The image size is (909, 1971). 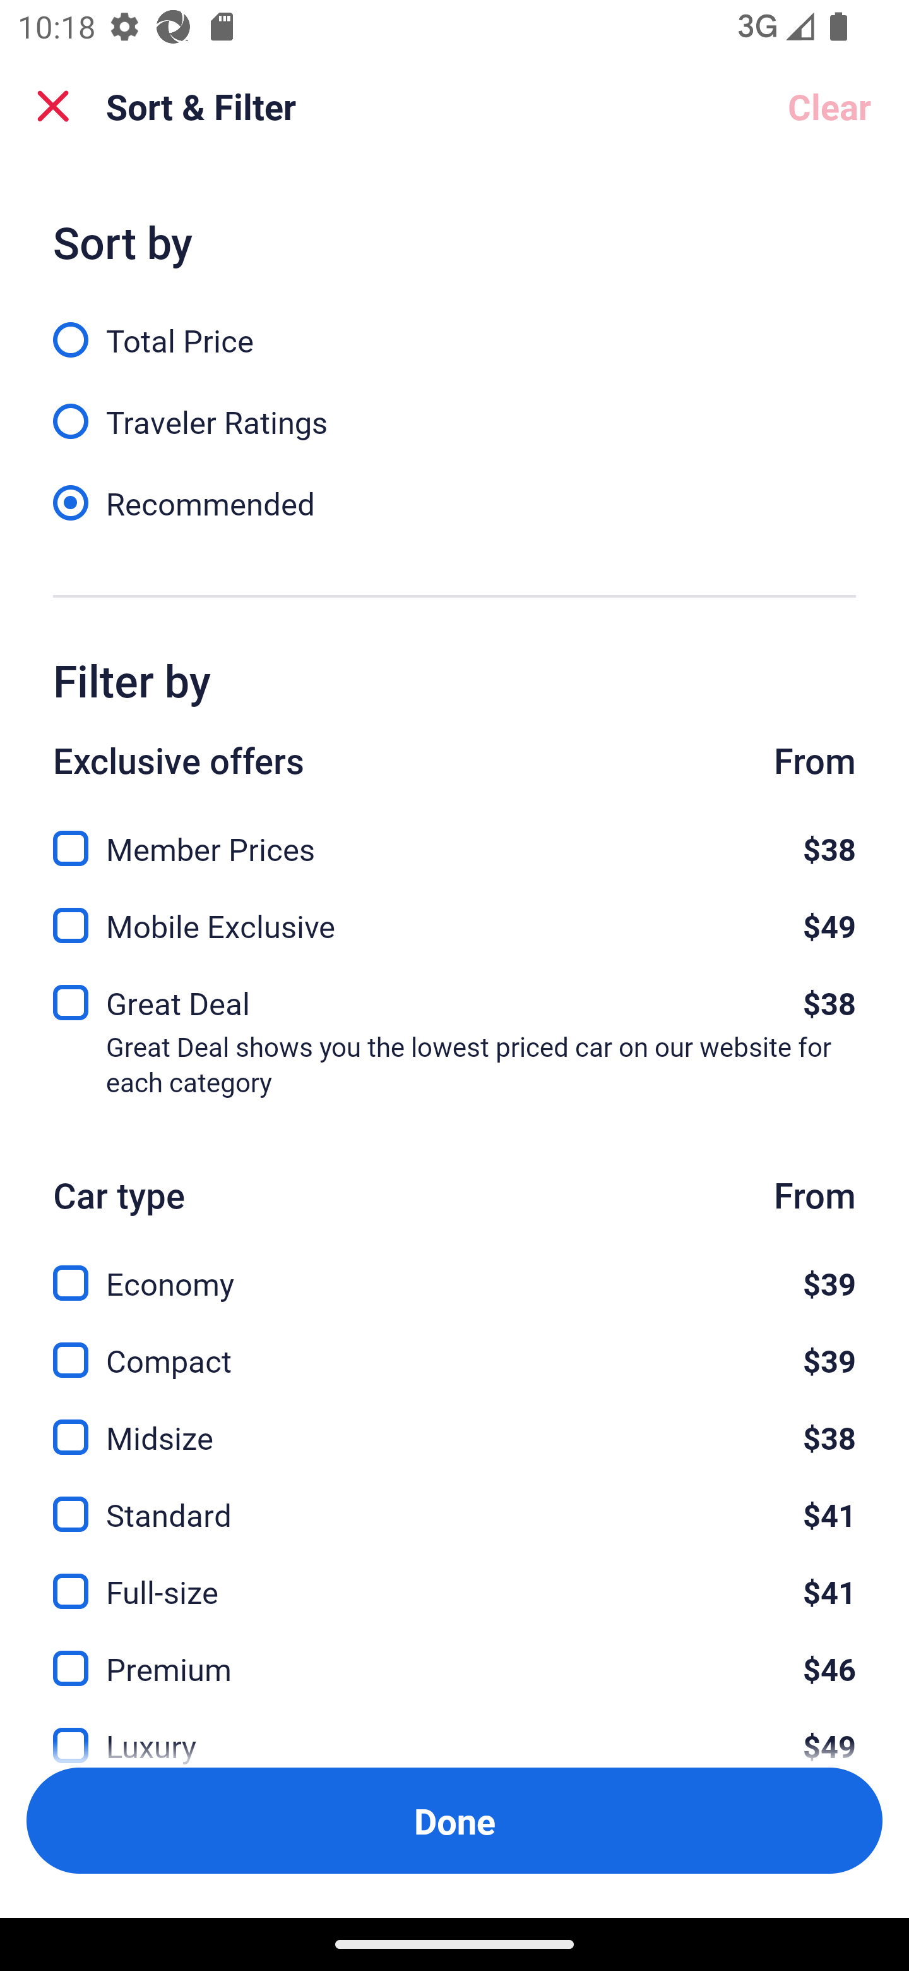 What do you see at coordinates (454, 1730) in the screenshot?
I see `Luxury, $49 Luxury $49` at bounding box center [454, 1730].